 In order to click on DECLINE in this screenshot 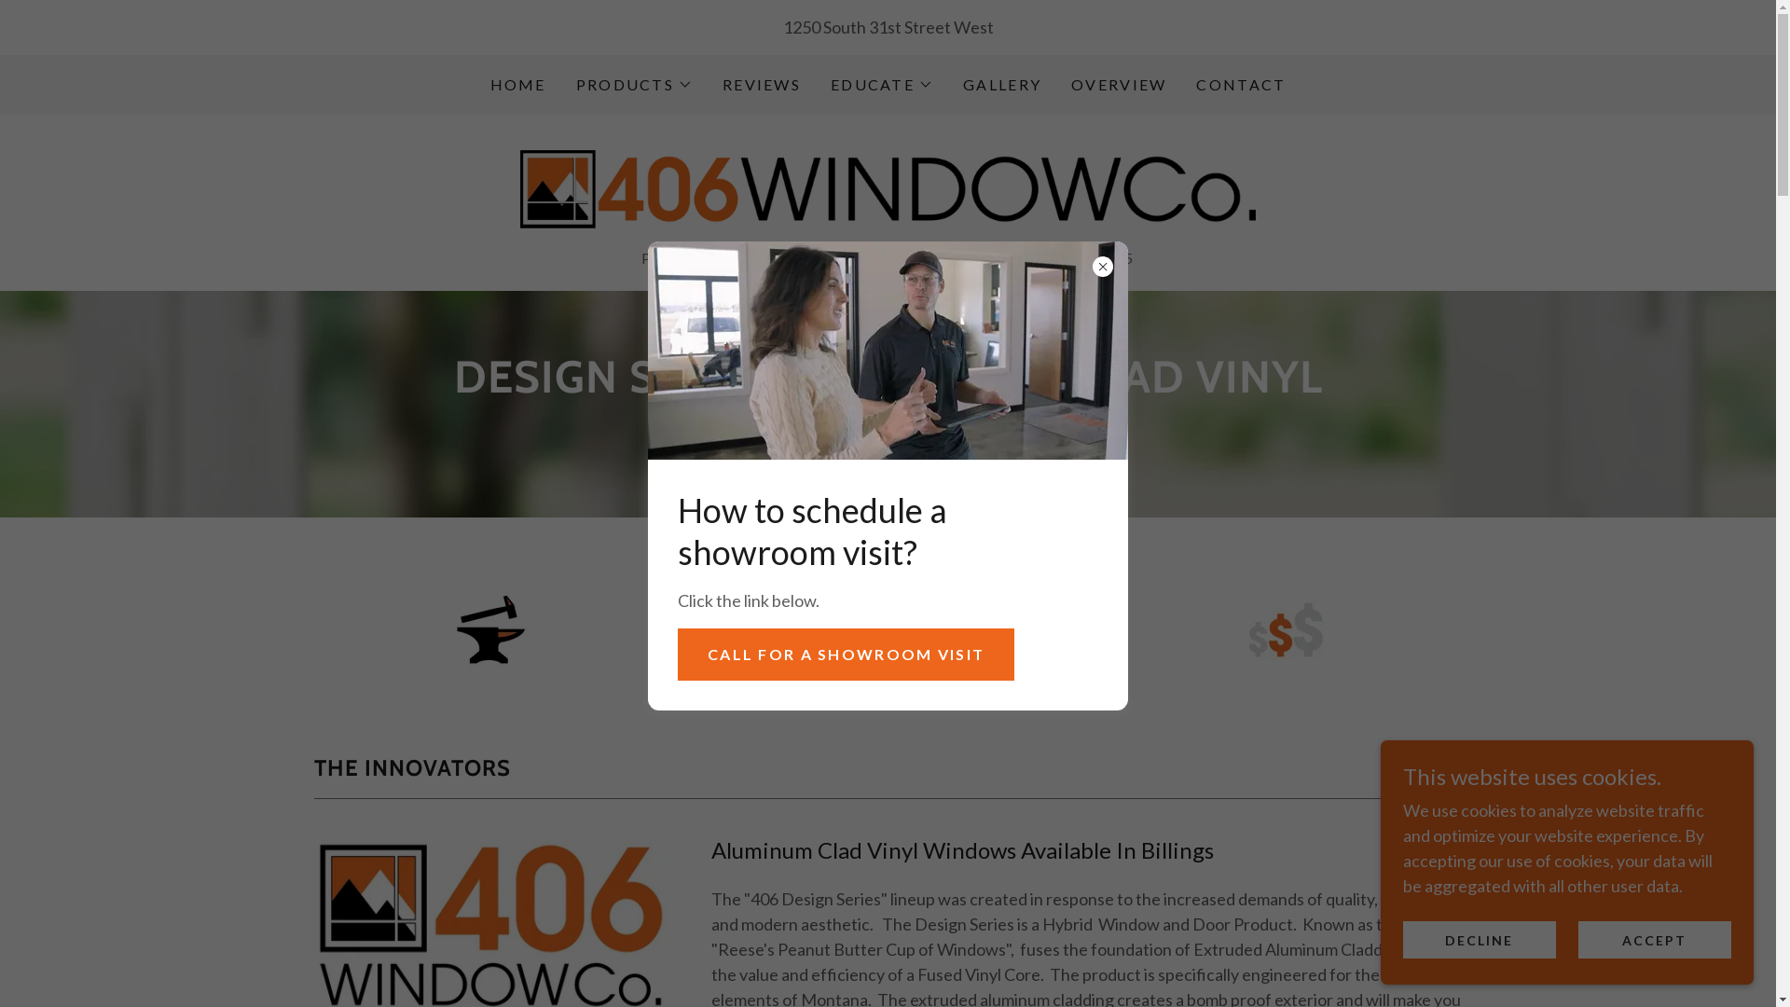, I will do `click(1480, 940)`.